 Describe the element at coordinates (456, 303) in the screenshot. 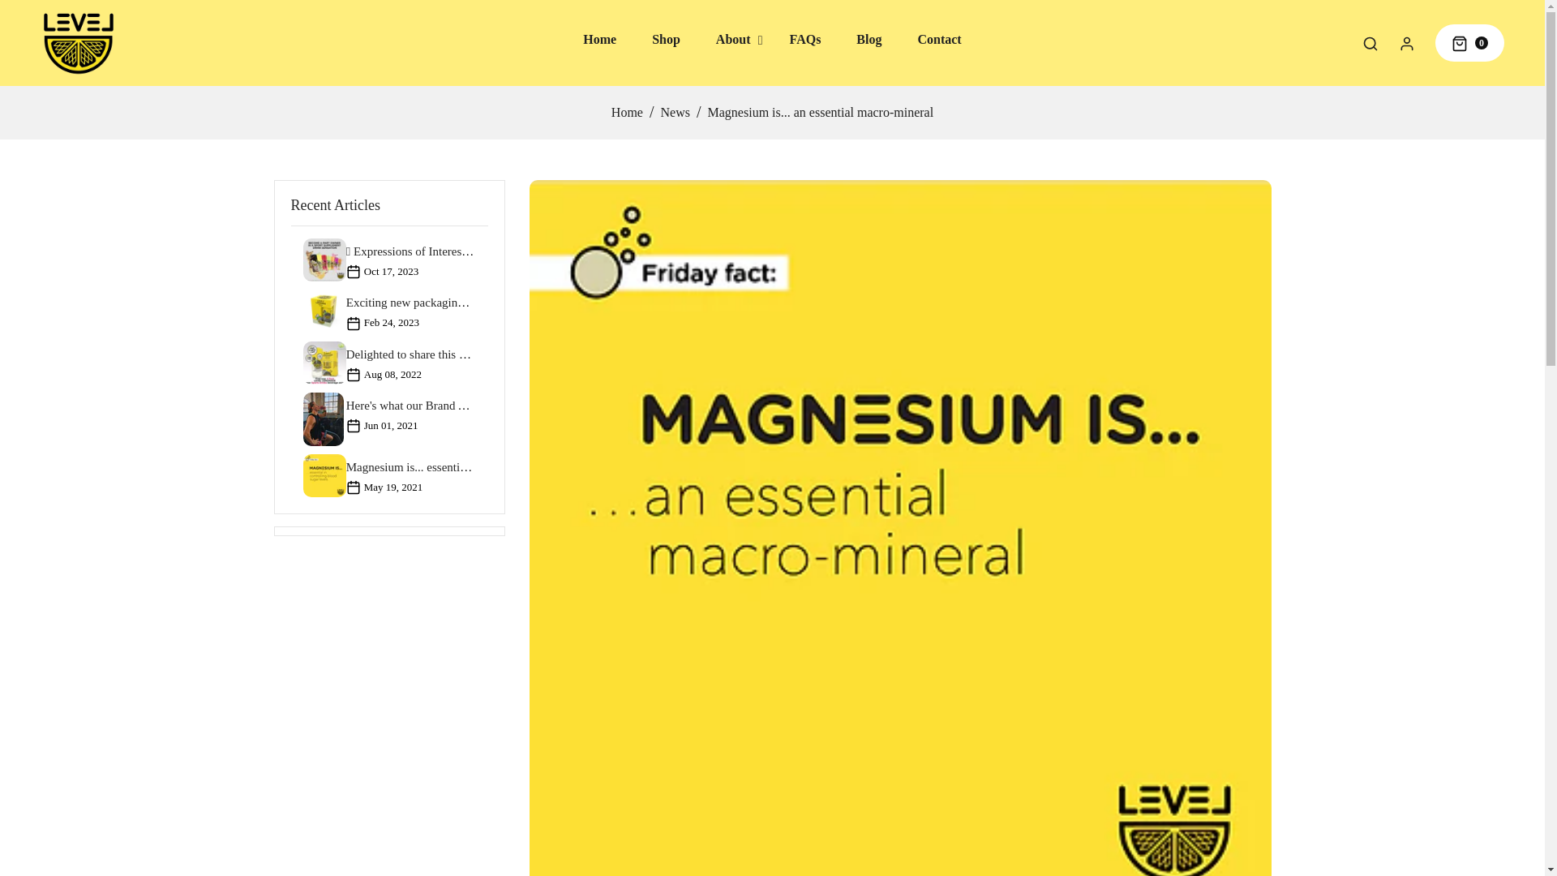

I see `Exciting new packaging for Level Lemonade` at that location.